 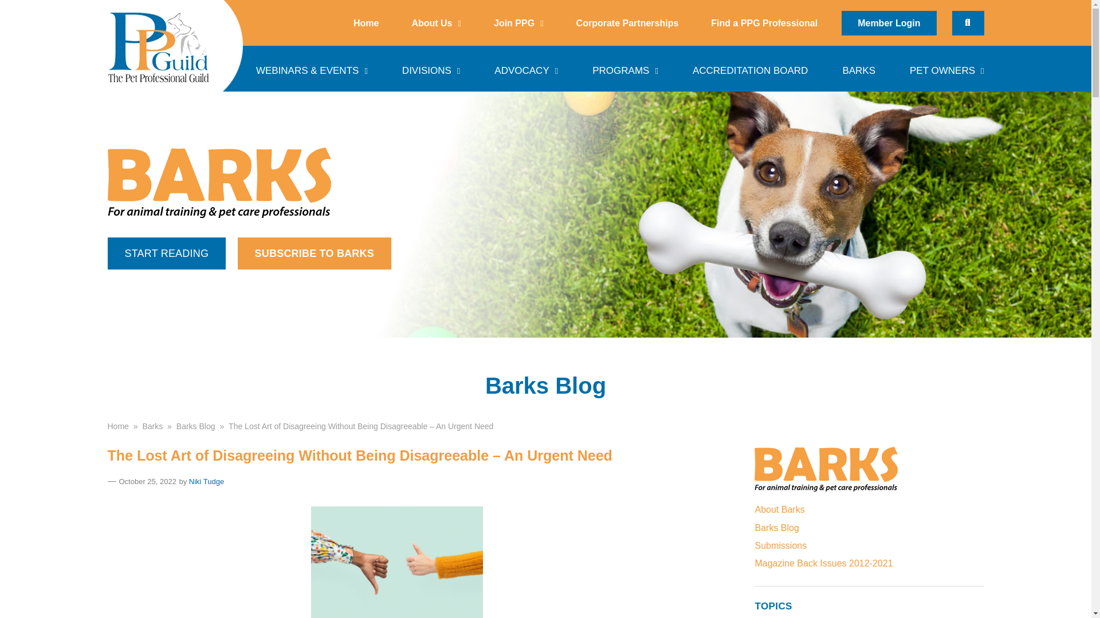 What do you see at coordinates (431, 68) in the screenshot?
I see `DIVISIONS` at bounding box center [431, 68].